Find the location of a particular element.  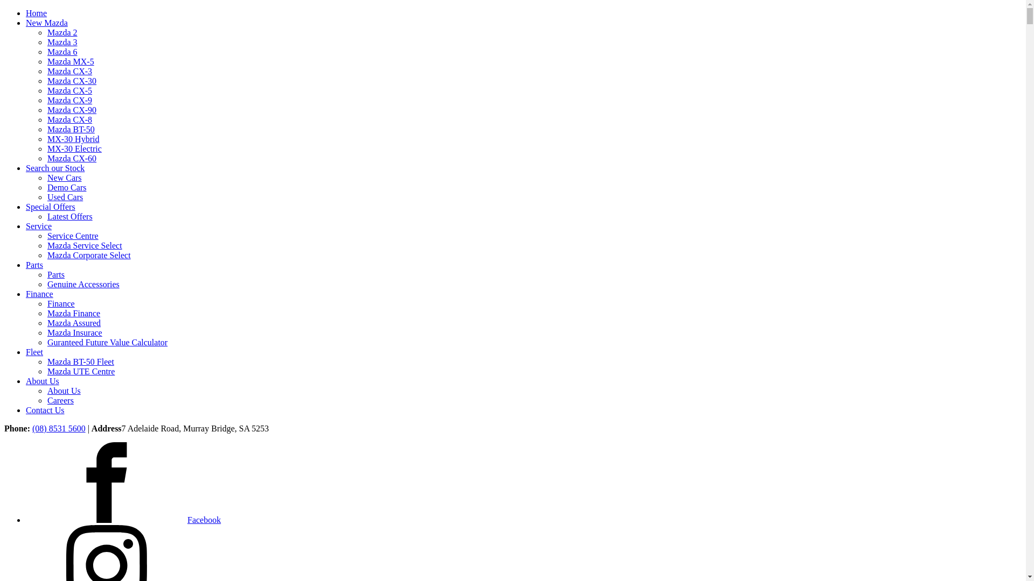

Mazda CX-60 is located at coordinates (72, 158).